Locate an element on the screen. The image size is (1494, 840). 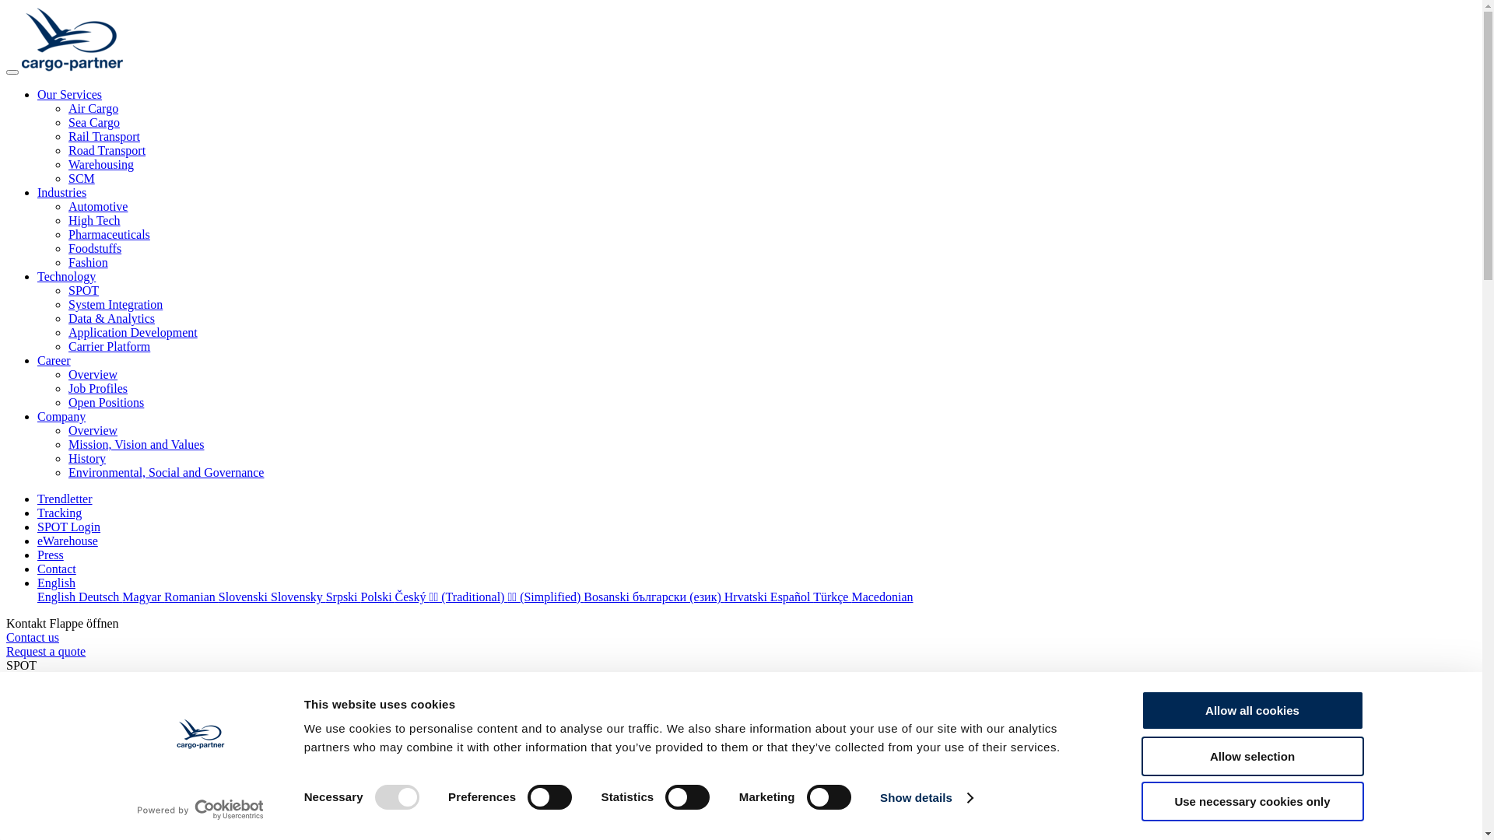
Contact is located at coordinates (57, 569).